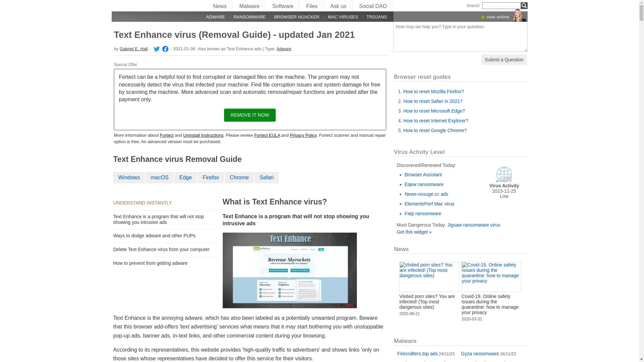  I want to click on Fatp ransomware, so click(423, 214).